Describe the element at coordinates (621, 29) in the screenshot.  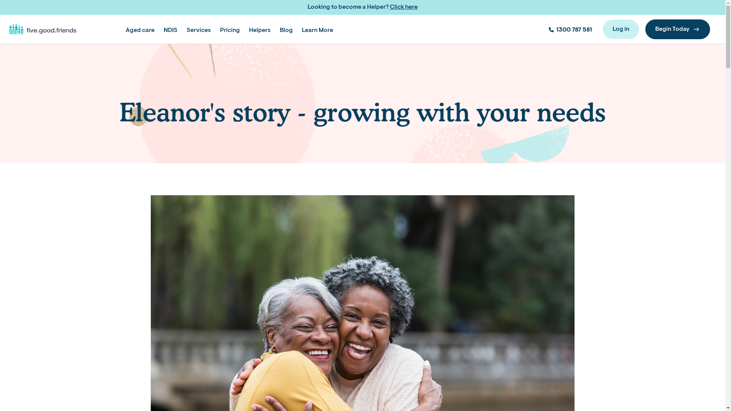
I see `Log in` at that location.